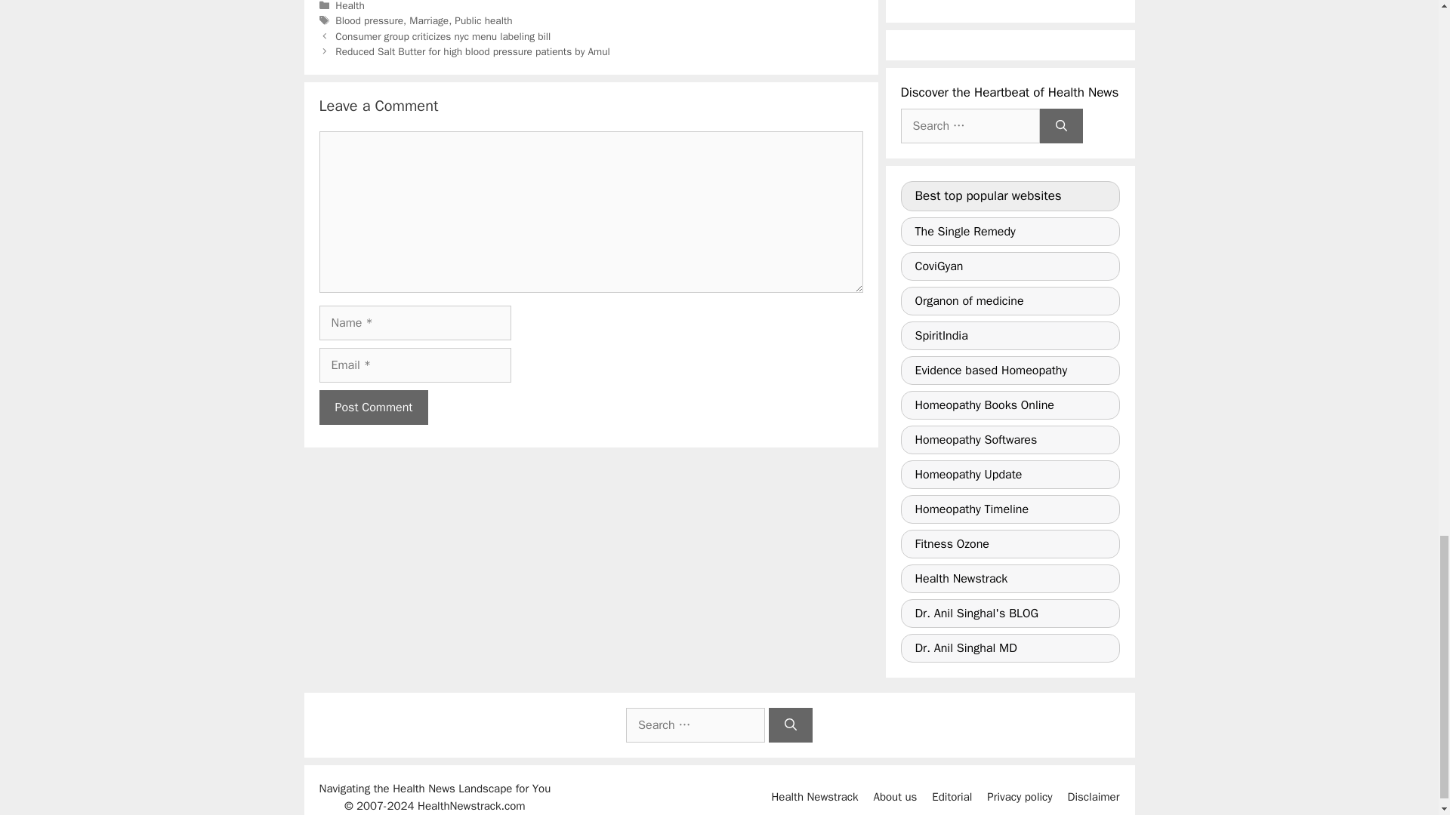  Describe the element at coordinates (970, 125) in the screenshot. I see `Search for:` at that location.